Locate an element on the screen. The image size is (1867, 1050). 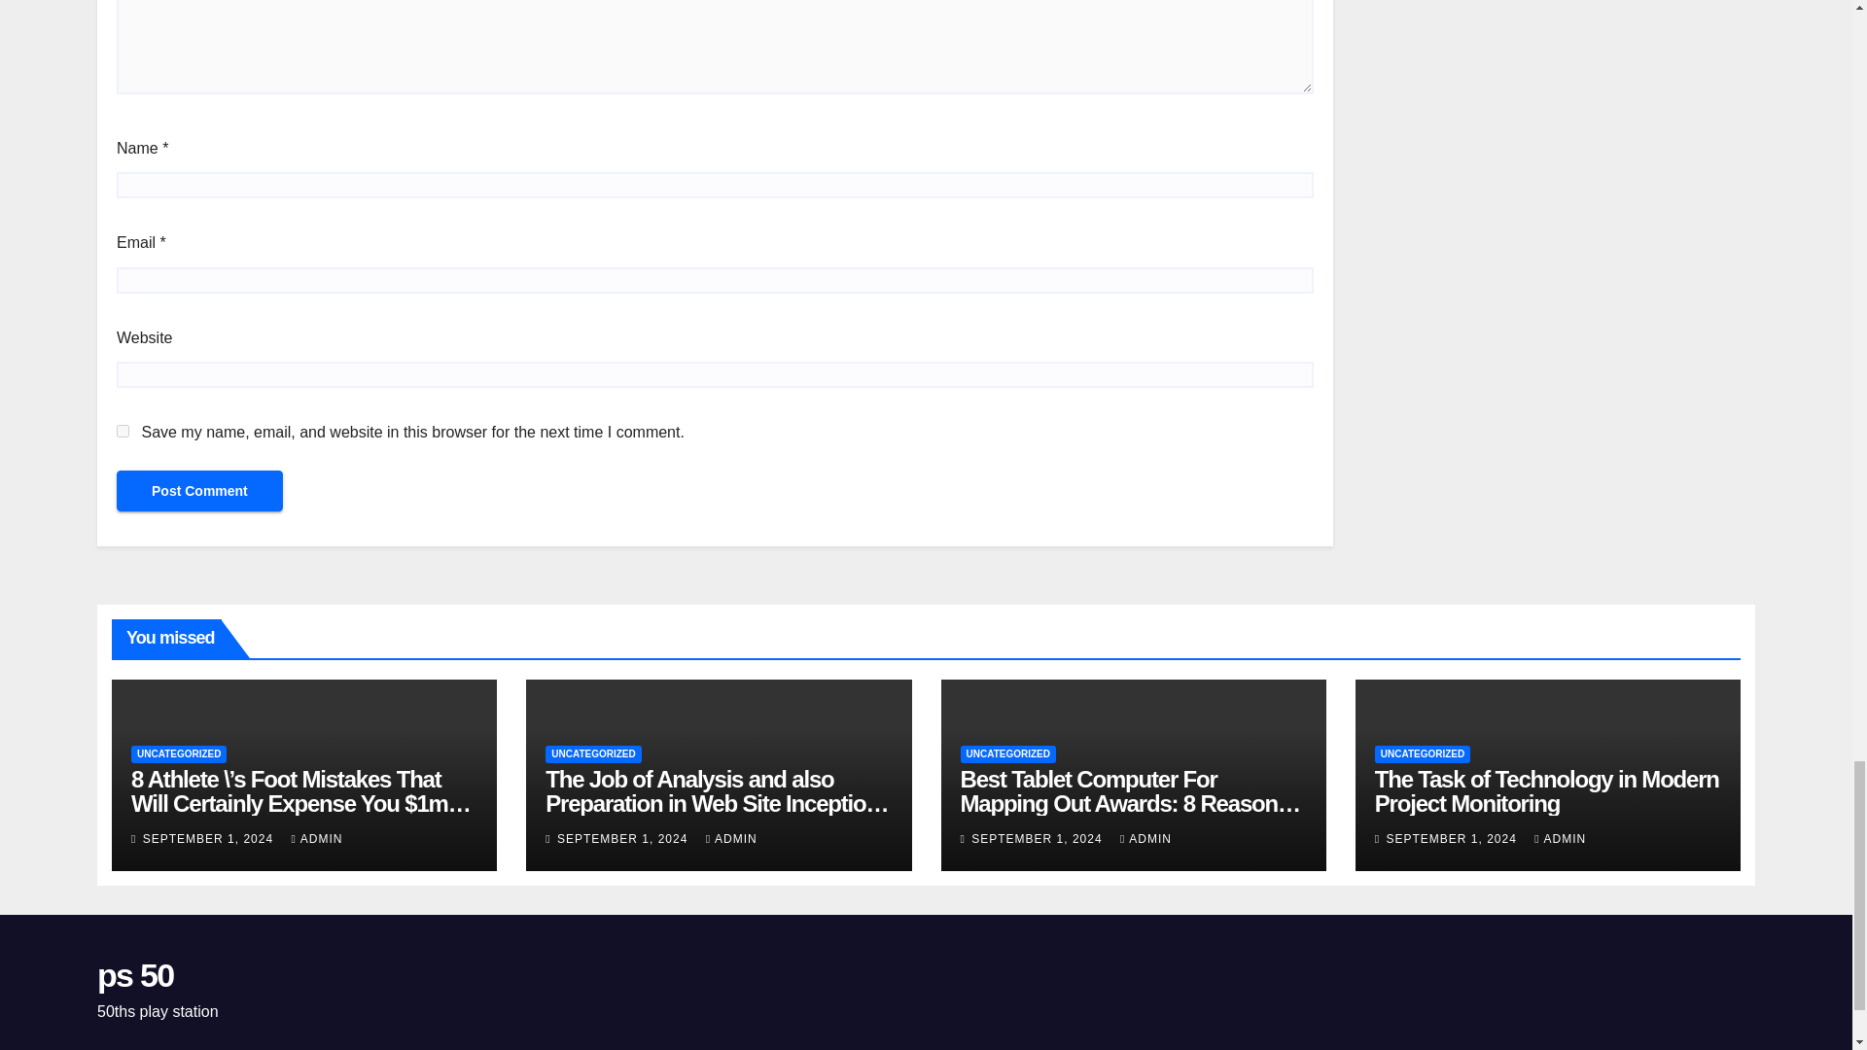
yes is located at coordinates (123, 432).